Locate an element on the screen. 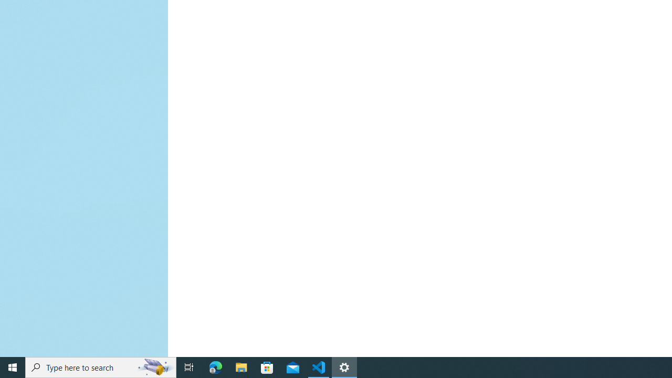 Image resolution: width=672 pixels, height=378 pixels. Microsoft Edge is located at coordinates (216, 367).